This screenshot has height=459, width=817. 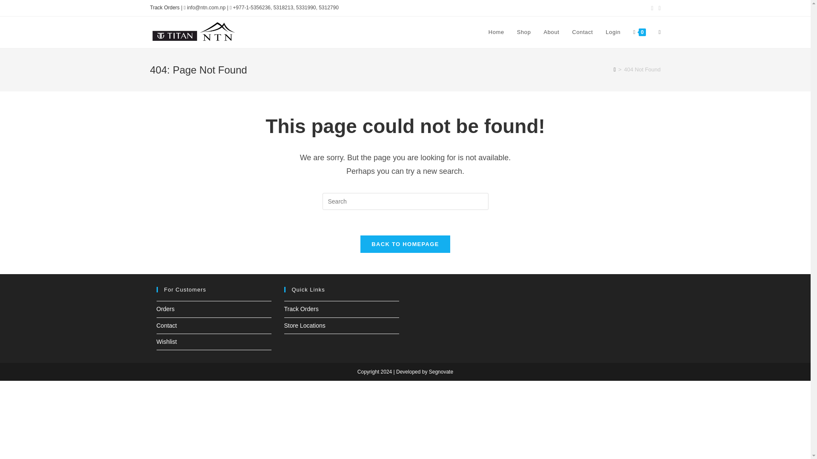 What do you see at coordinates (167, 326) in the screenshot?
I see `Contact` at bounding box center [167, 326].